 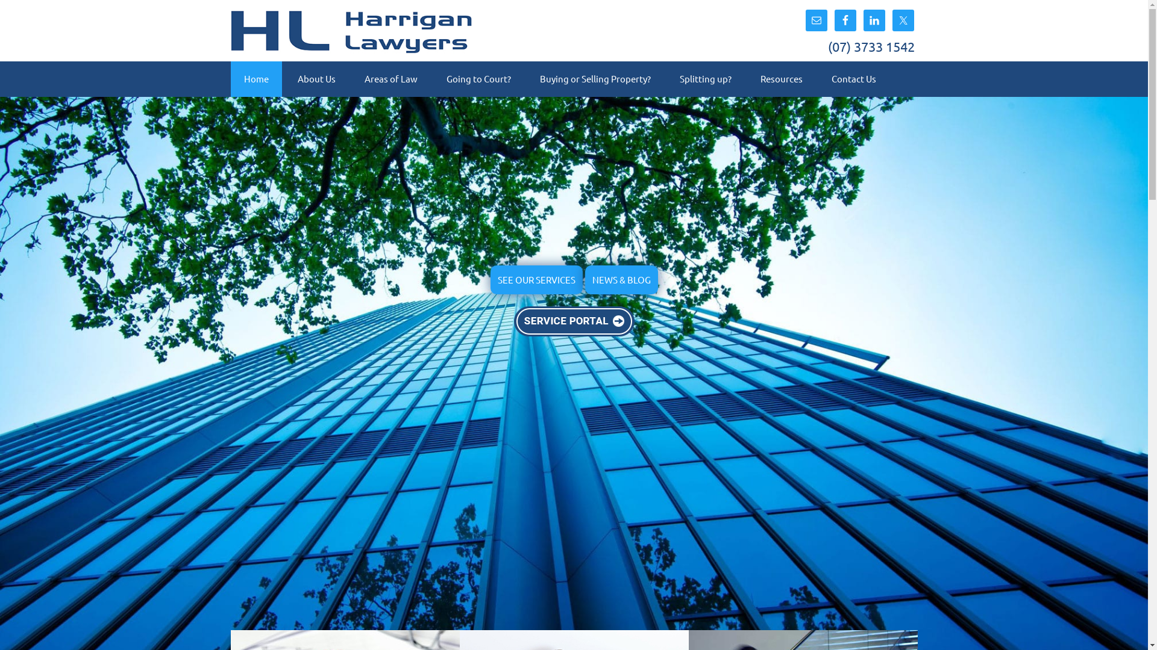 I want to click on Contact Us, so click(x=854, y=79).